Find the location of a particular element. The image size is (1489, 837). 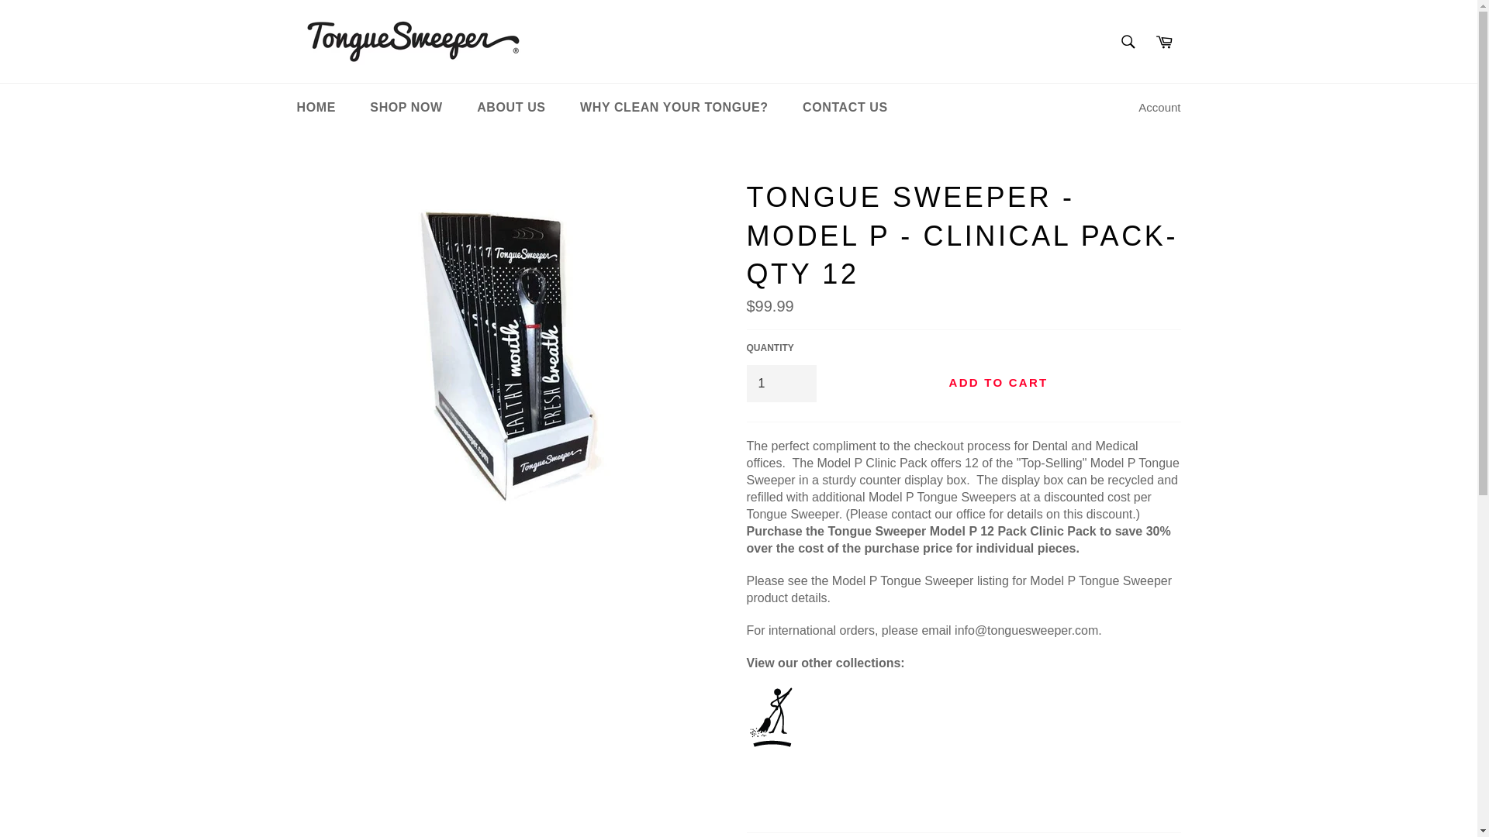

Search is located at coordinates (1128, 41).